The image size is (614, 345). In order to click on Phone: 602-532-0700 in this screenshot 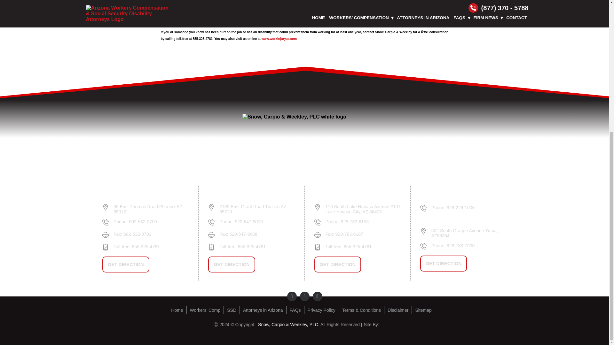, I will do `click(151, 222)`.